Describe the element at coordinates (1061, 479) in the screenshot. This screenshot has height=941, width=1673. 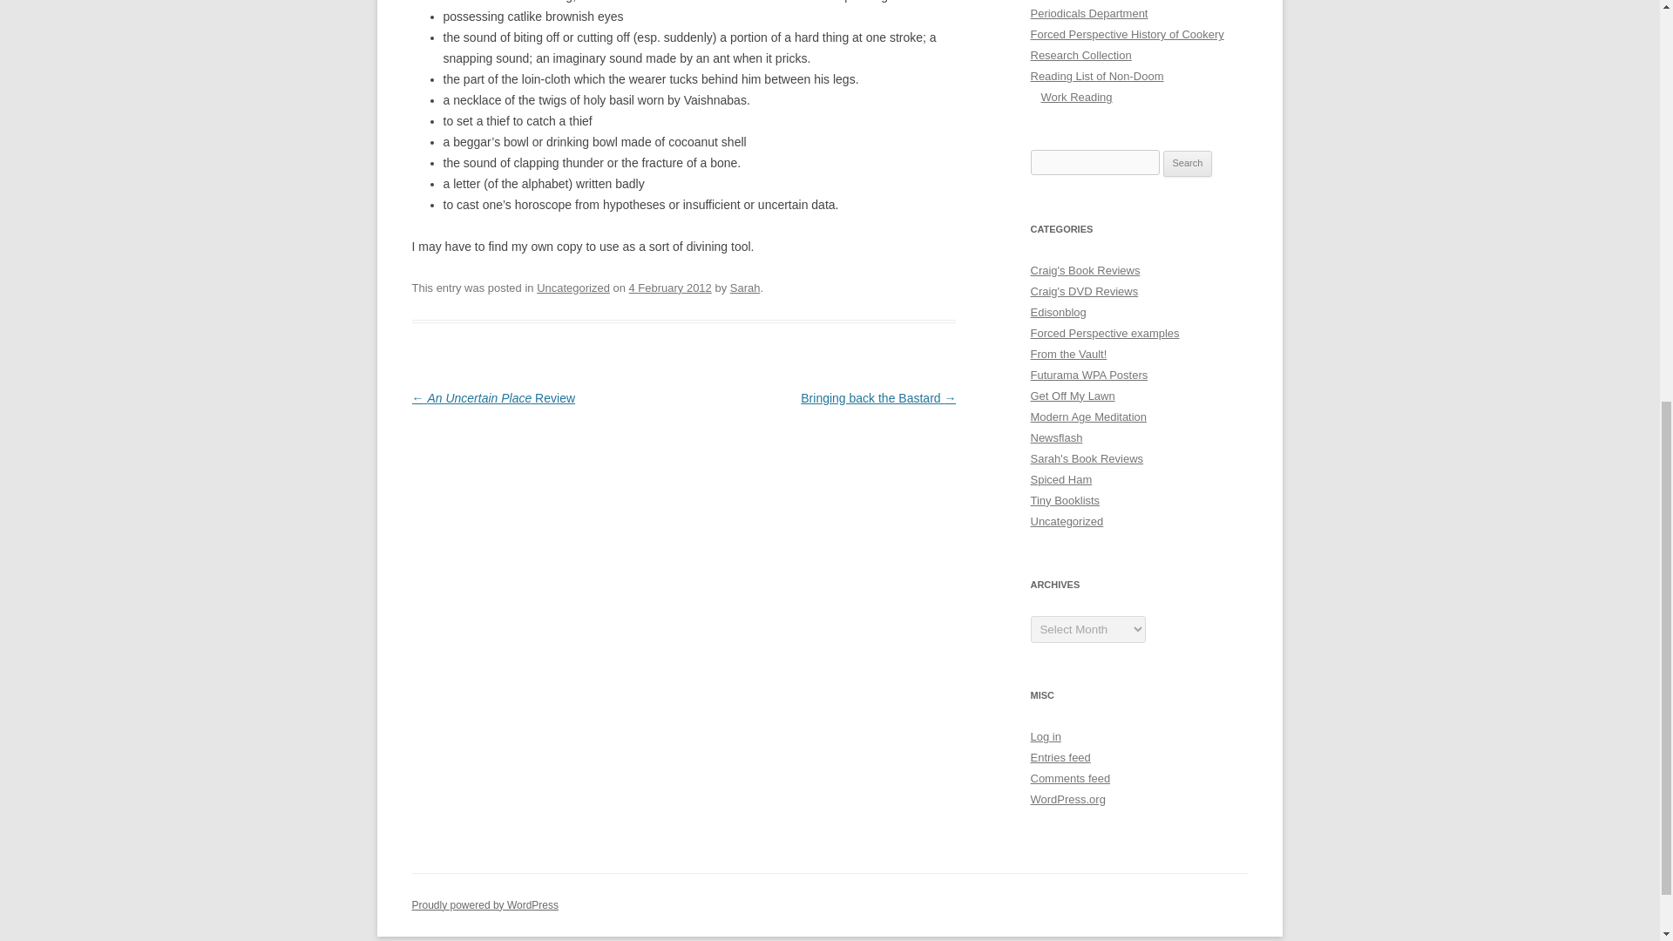
I see `Spiced Ham` at that location.